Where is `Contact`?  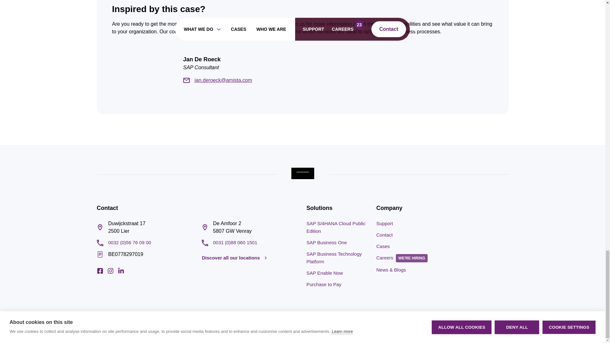
Contact is located at coordinates (384, 235).